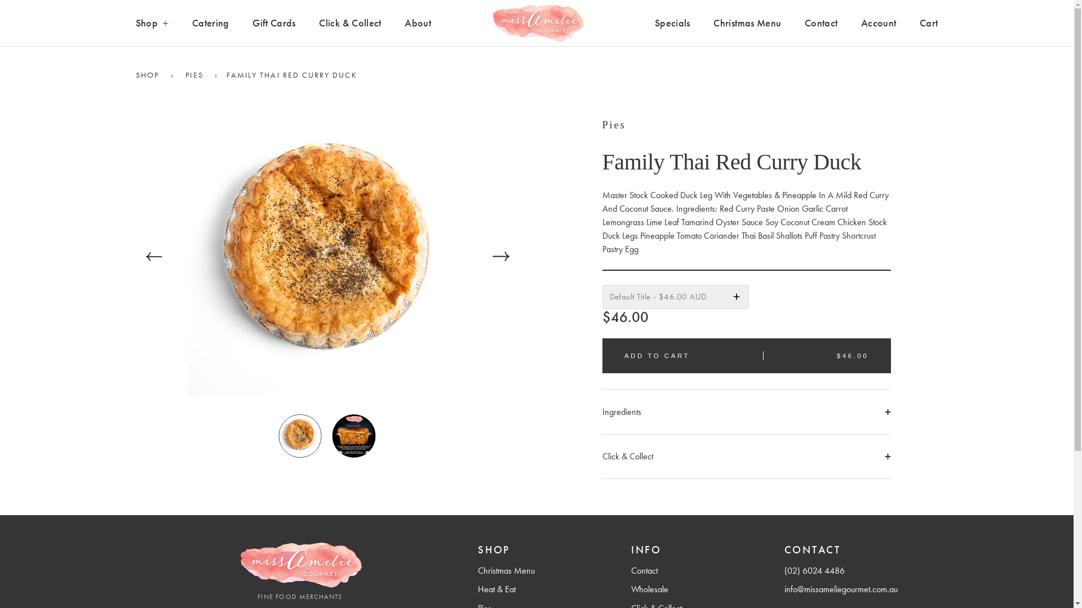 The image size is (1082, 608). What do you see at coordinates (747, 24) in the screenshot?
I see `Christmas Menu` at bounding box center [747, 24].